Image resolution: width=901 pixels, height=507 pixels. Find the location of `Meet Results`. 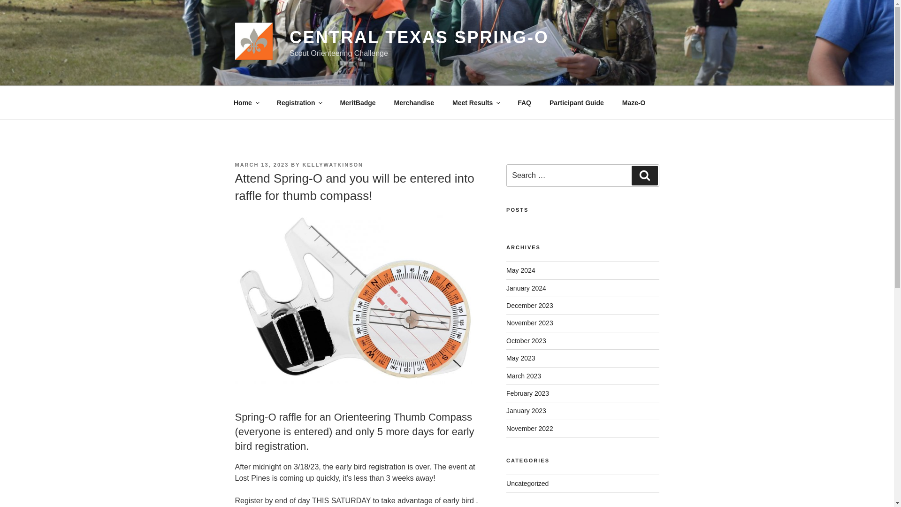

Meet Results is located at coordinates (475, 102).